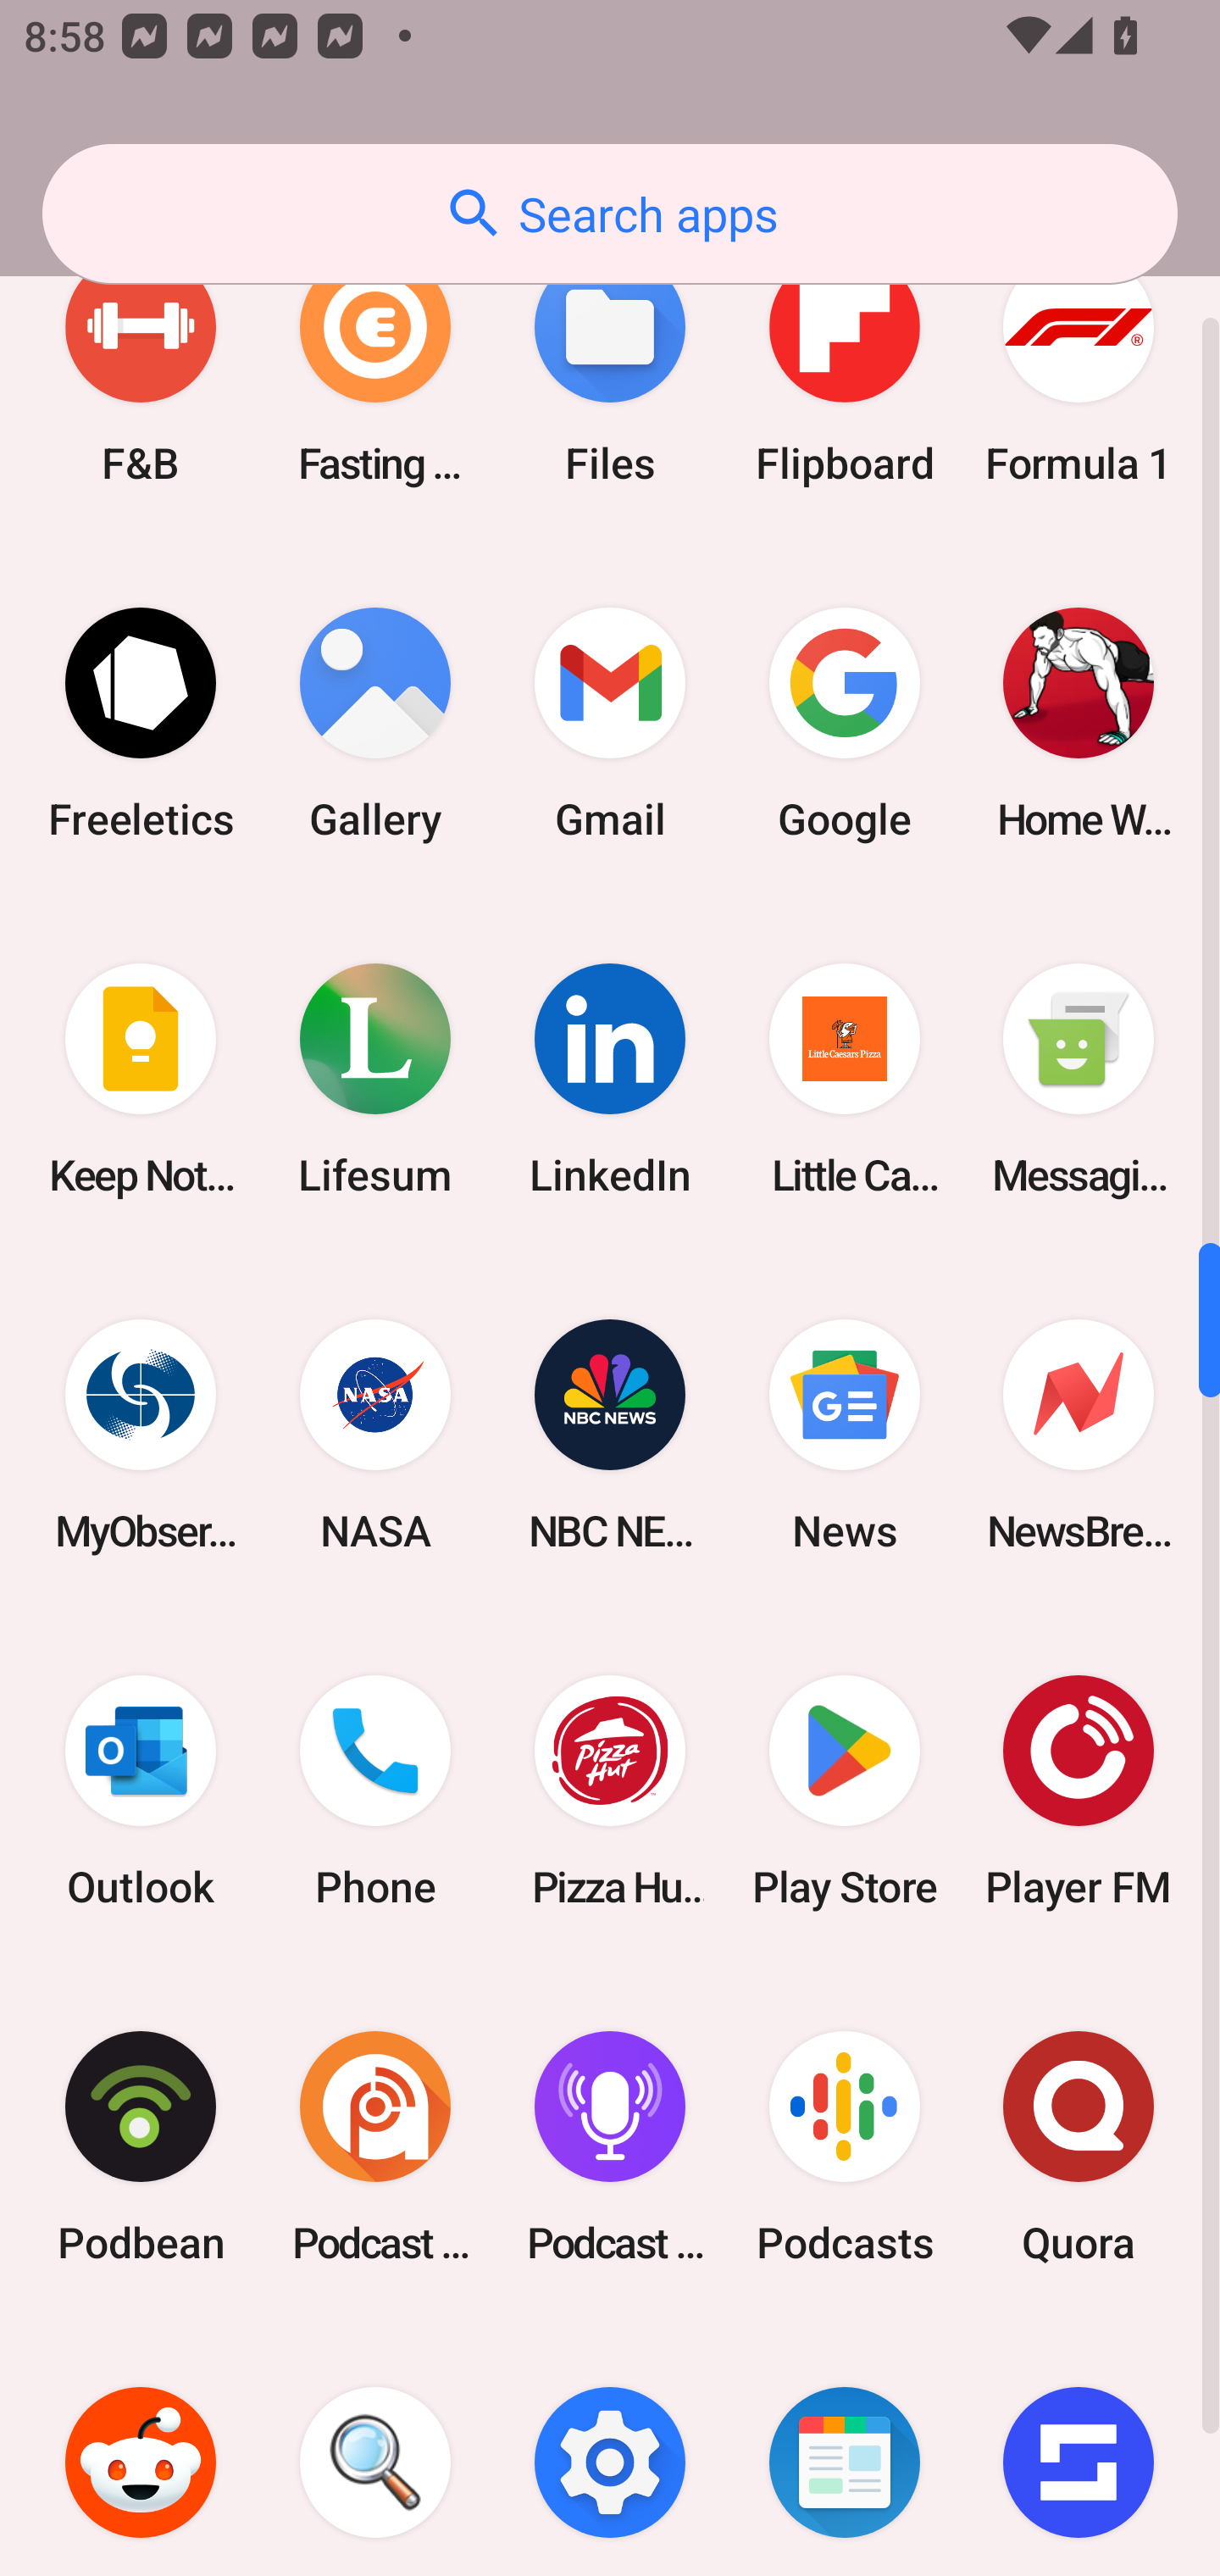 The height and width of the screenshot is (2576, 1220). What do you see at coordinates (1079, 2451) in the screenshot?
I see `Sofascore` at bounding box center [1079, 2451].